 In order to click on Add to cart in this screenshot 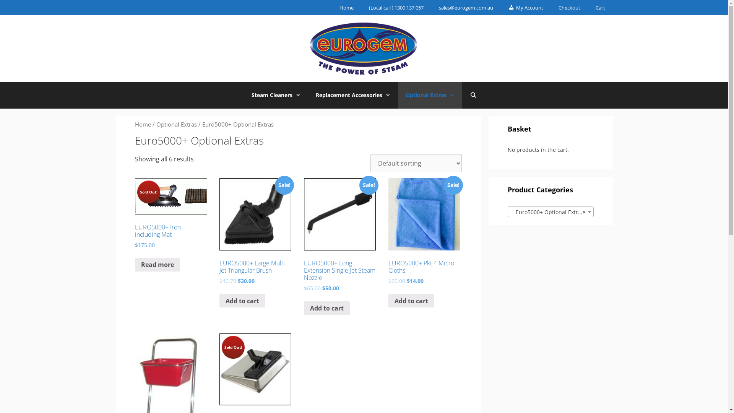, I will do `click(326, 308)`.